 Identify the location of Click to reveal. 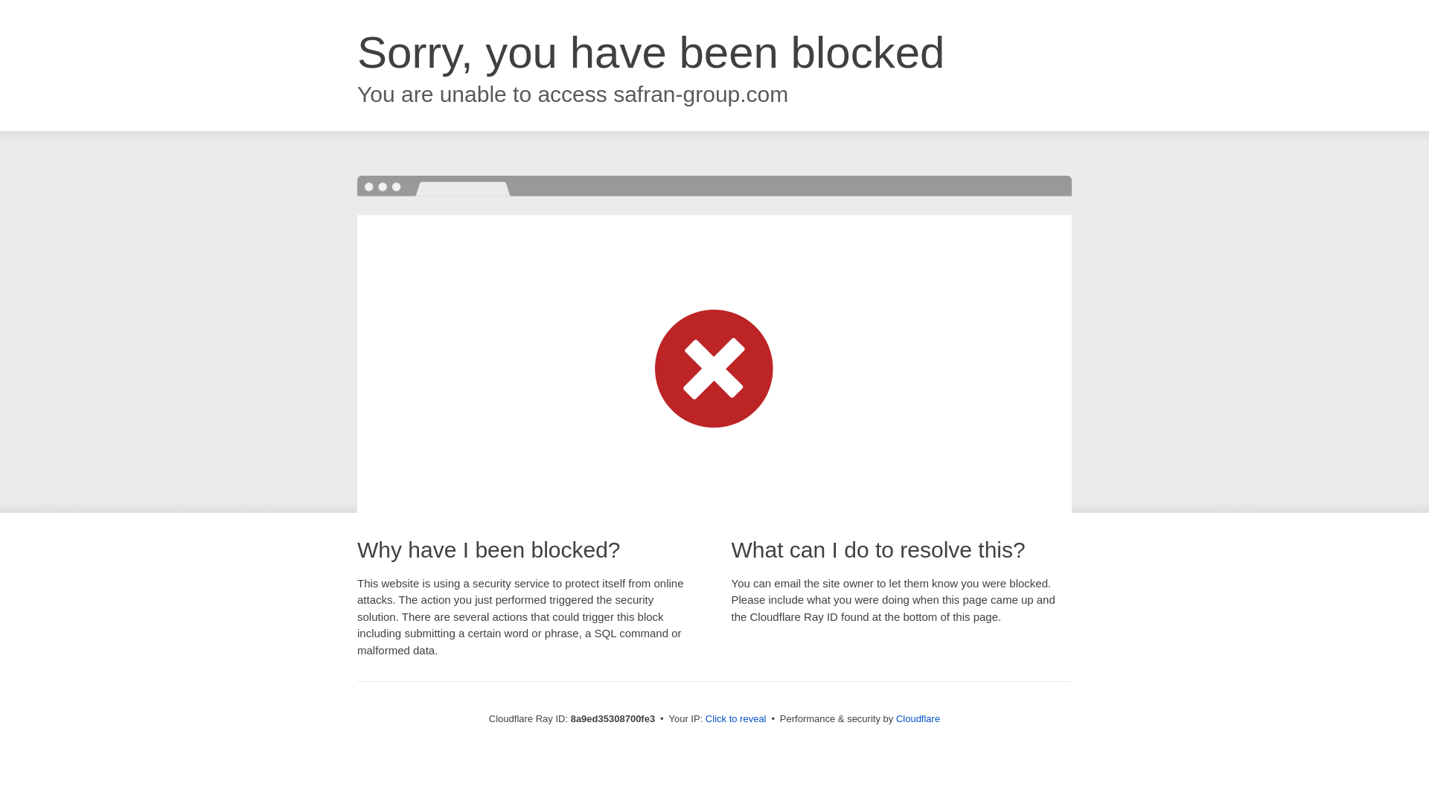
(735, 719).